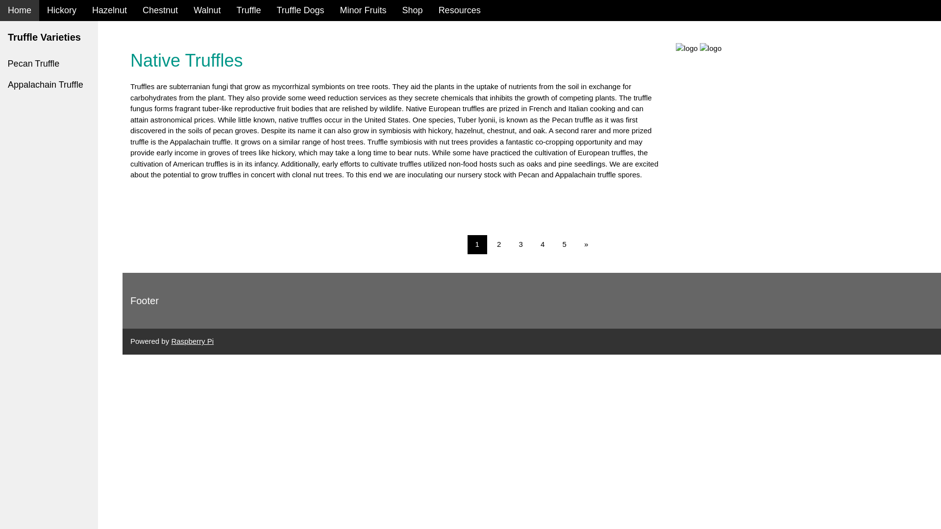  I want to click on Truffle, so click(248, 11).